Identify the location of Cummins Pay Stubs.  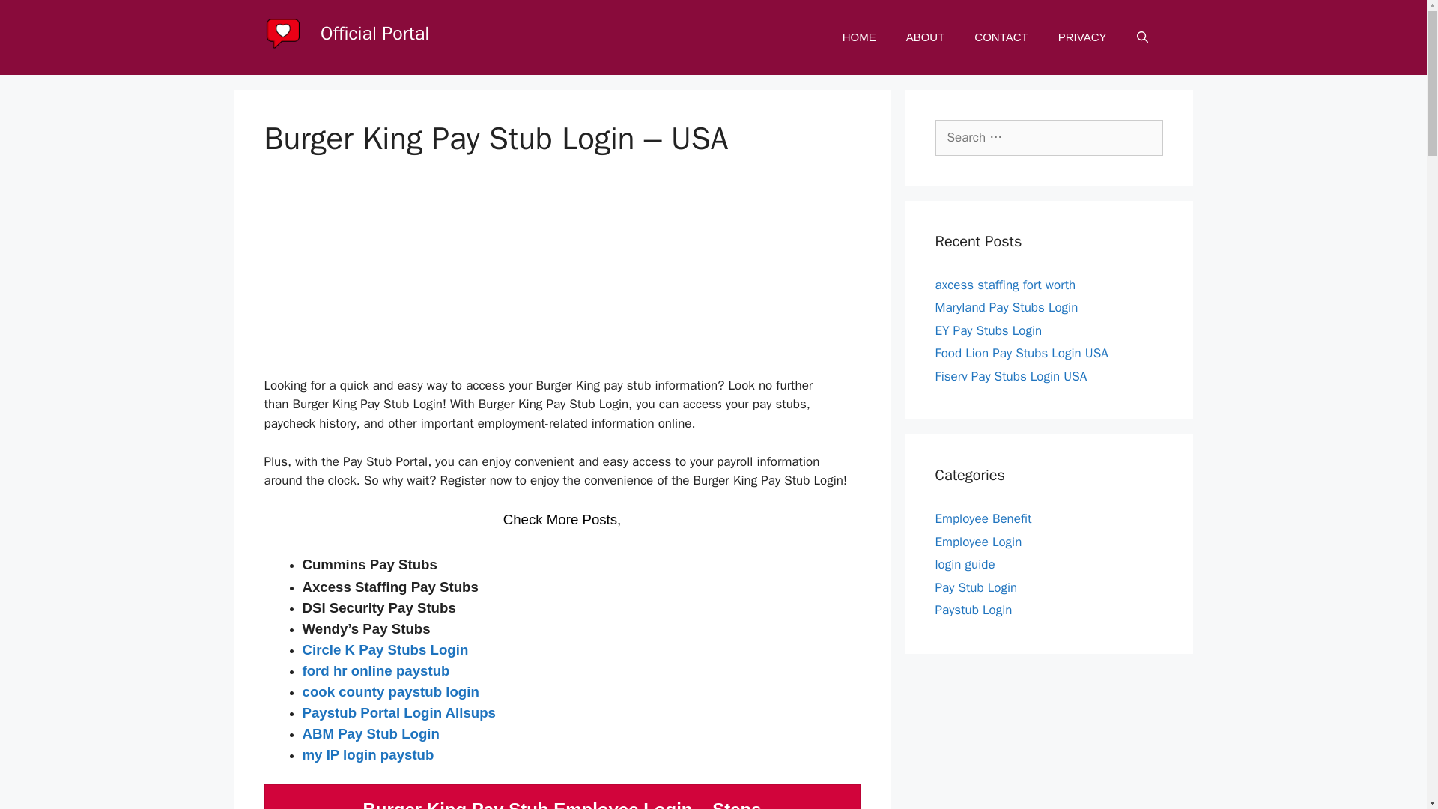
(369, 565).